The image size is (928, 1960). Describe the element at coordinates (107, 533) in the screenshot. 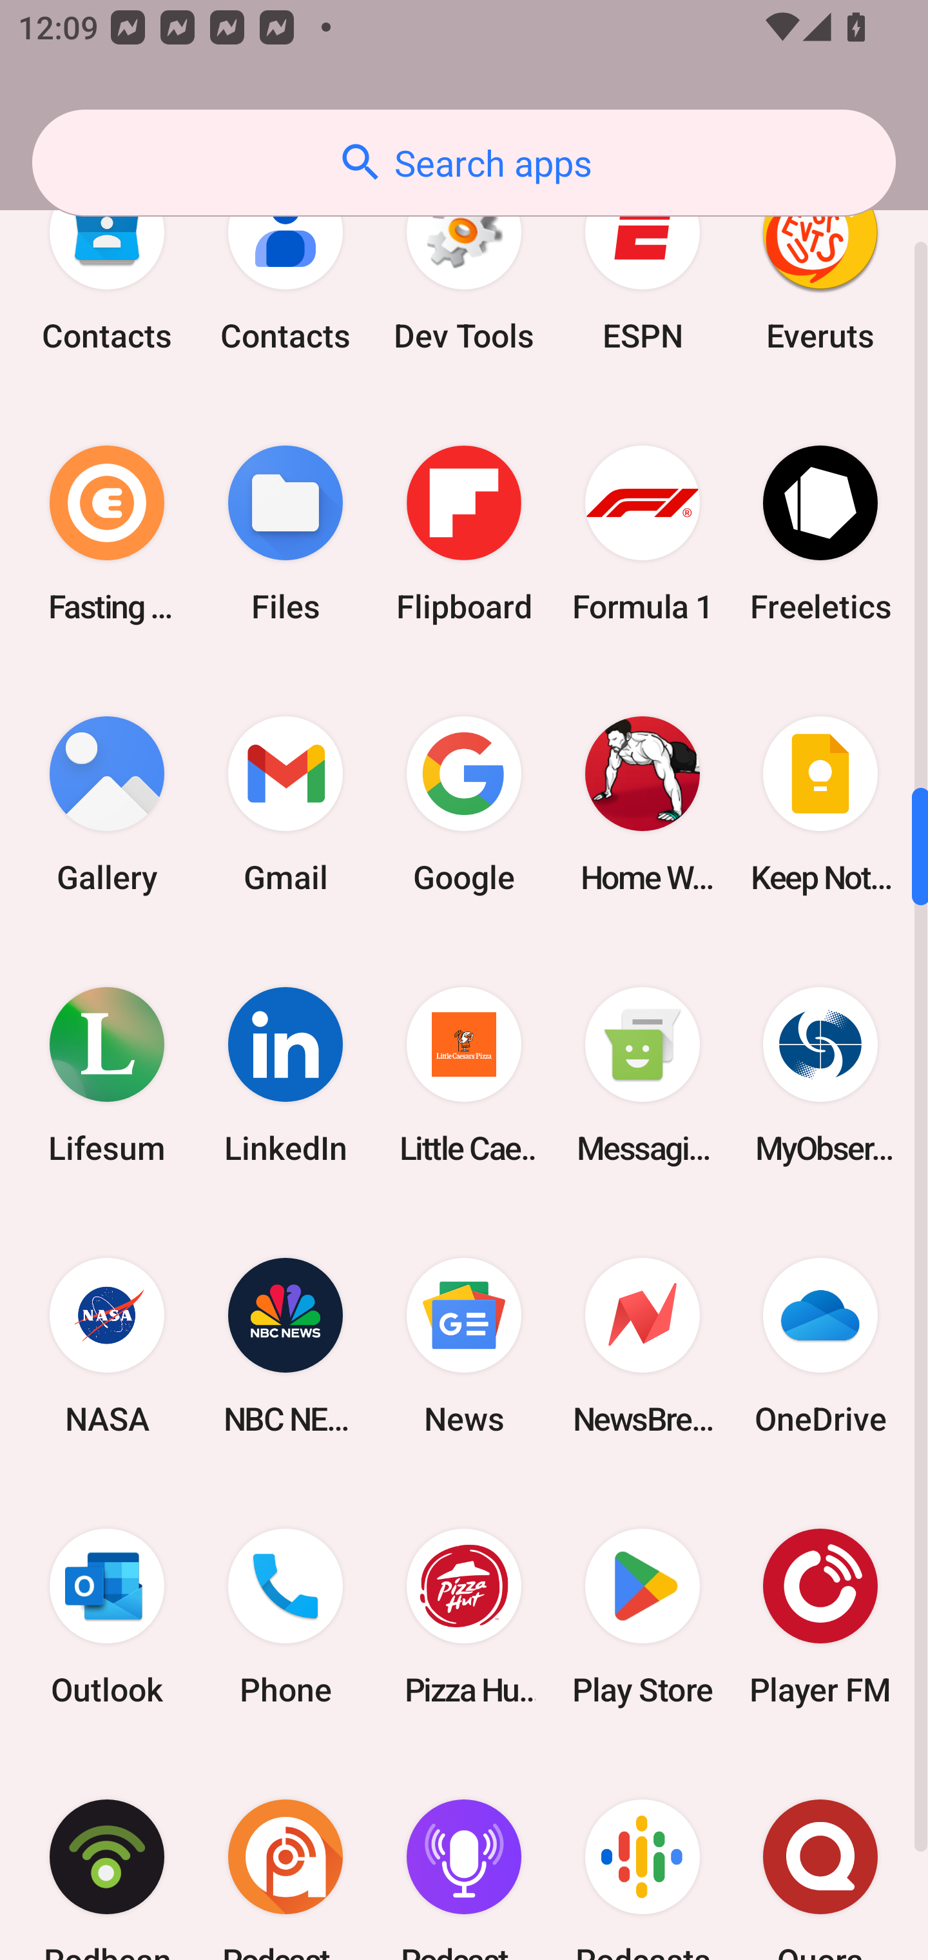

I see `Fasting Coach` at that location.